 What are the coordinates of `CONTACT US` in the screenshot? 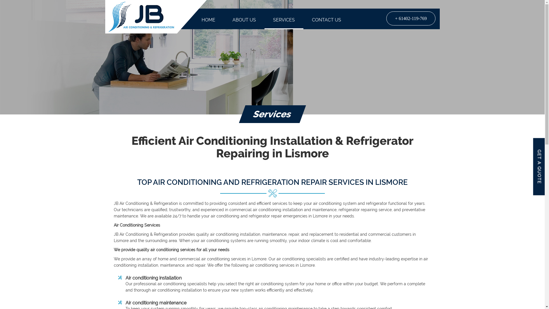 It's located at (327, 20).